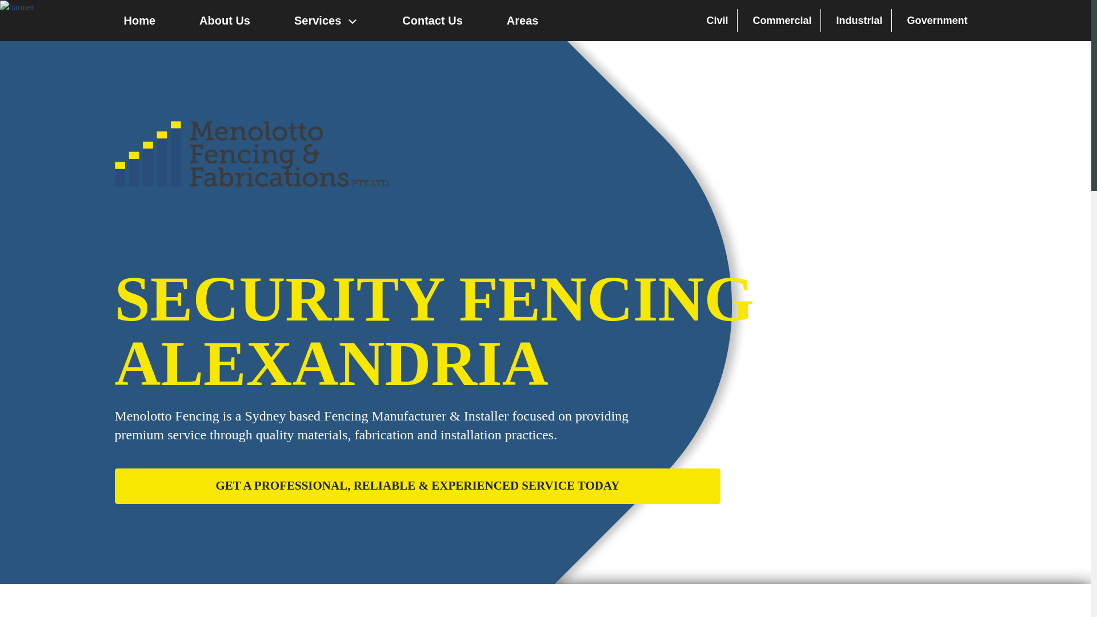 The width and height of the screenshot is (1097, 617). Describe the element at coordinates (859, 21) in the screenshot. I see `Industrial` at that location.